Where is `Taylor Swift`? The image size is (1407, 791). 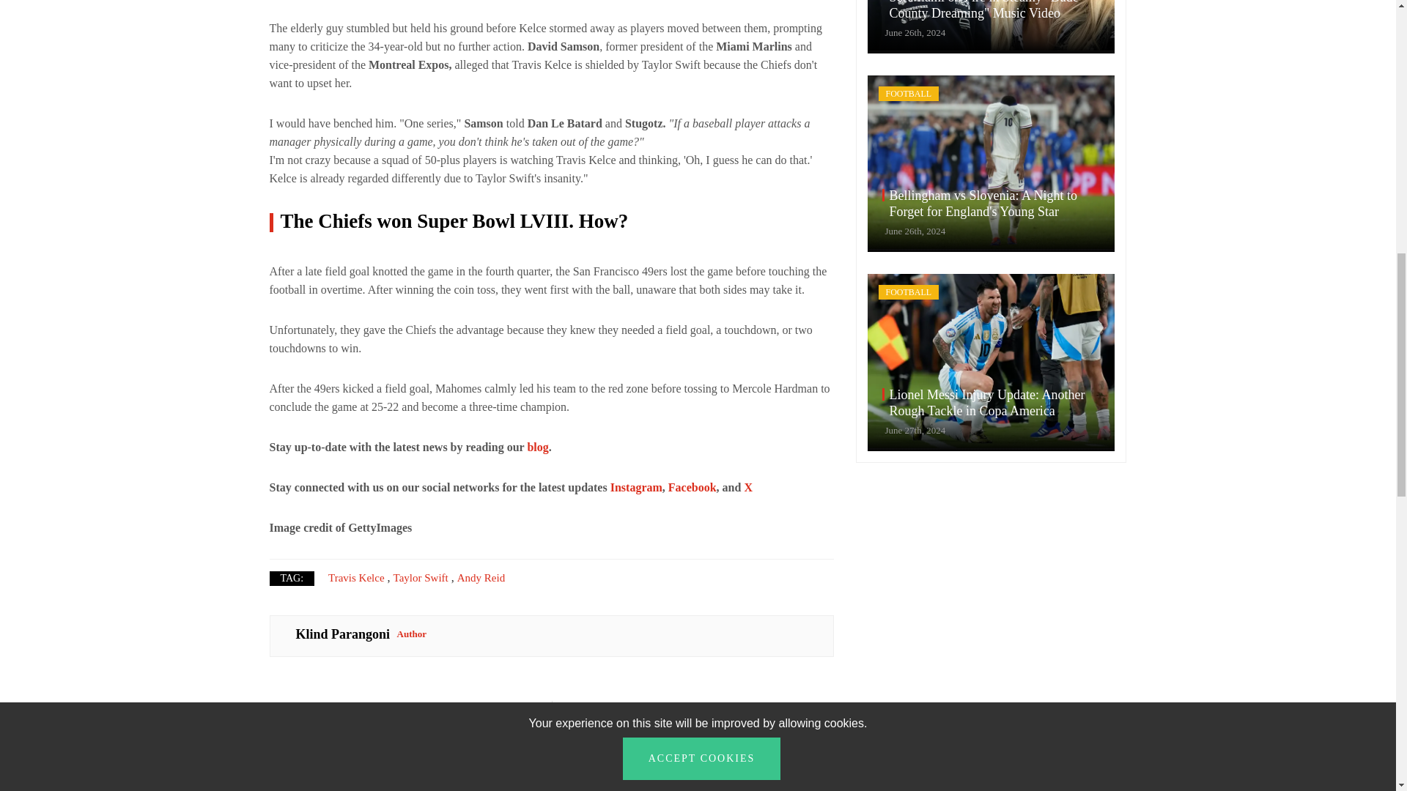
Taylor Swift is located at coordinates (421, 577).